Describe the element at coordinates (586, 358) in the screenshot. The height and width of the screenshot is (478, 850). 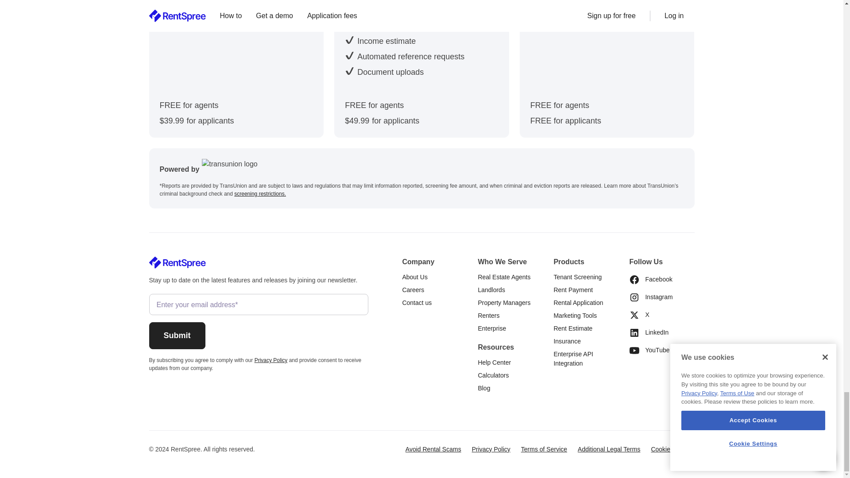
I see `Enterprise API Integration` at that location.